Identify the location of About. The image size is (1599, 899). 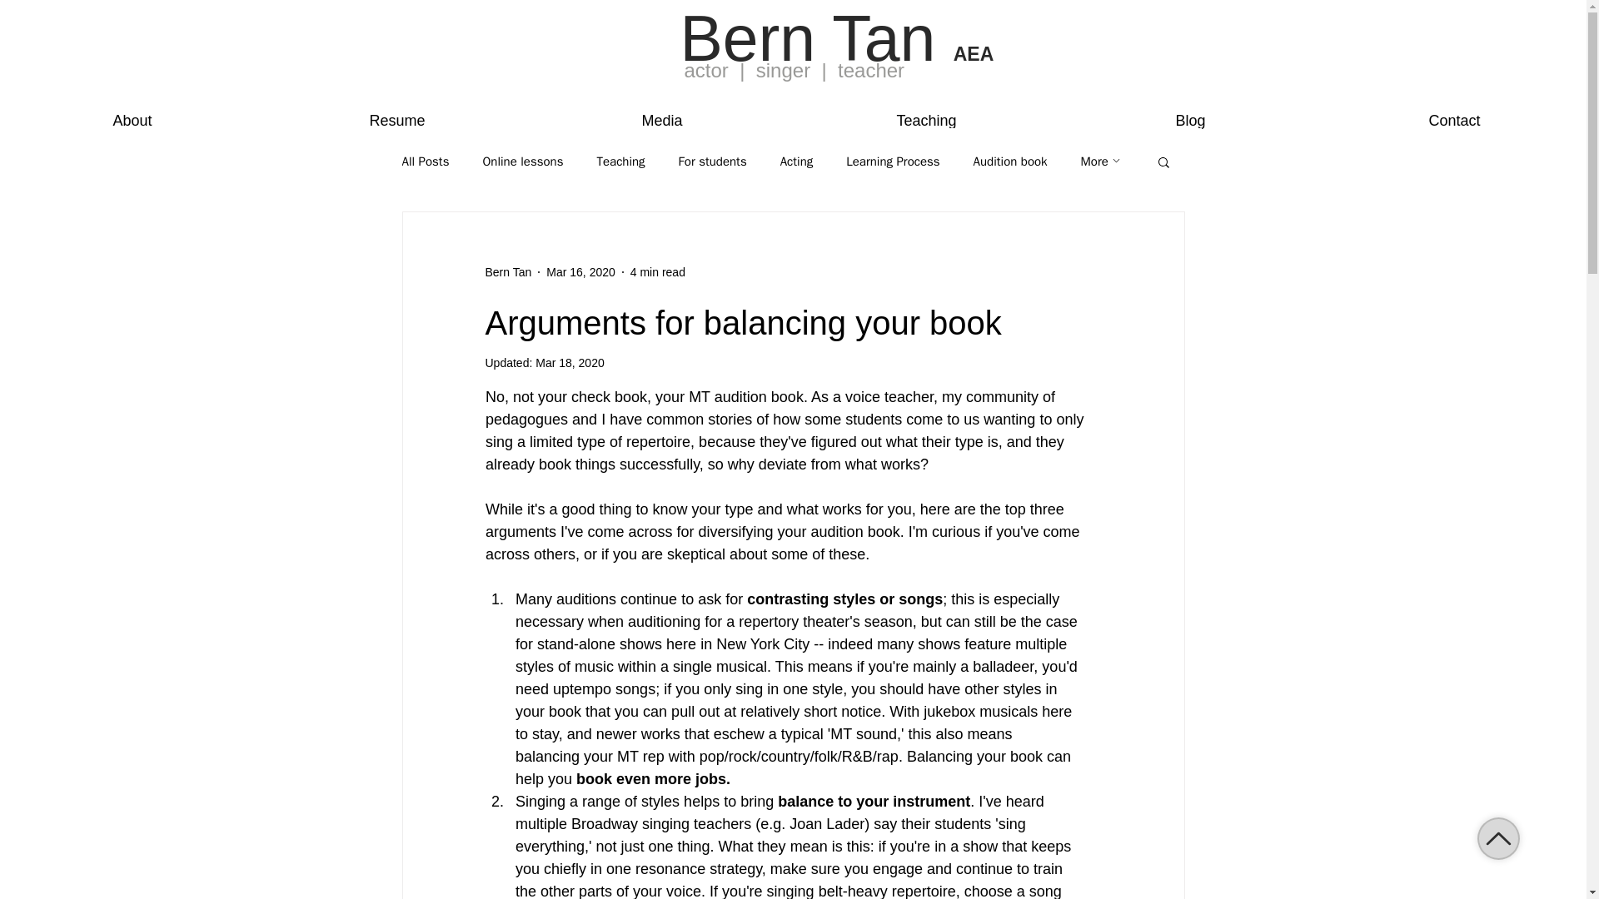
(132, 113).